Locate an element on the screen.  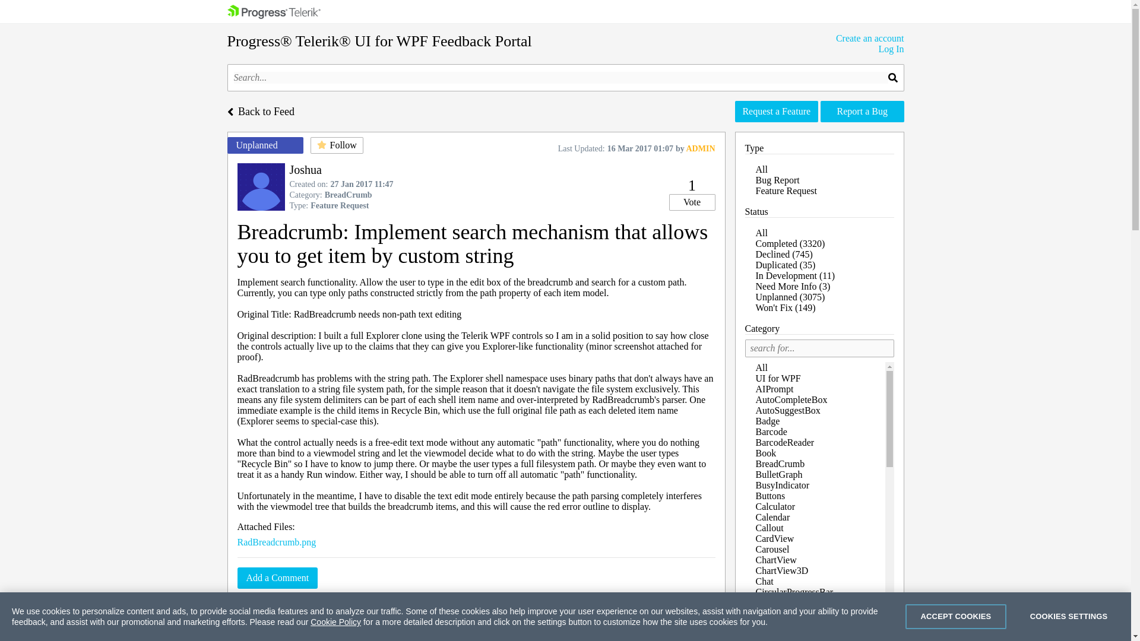
Log In is located at coordinates (869, 49).